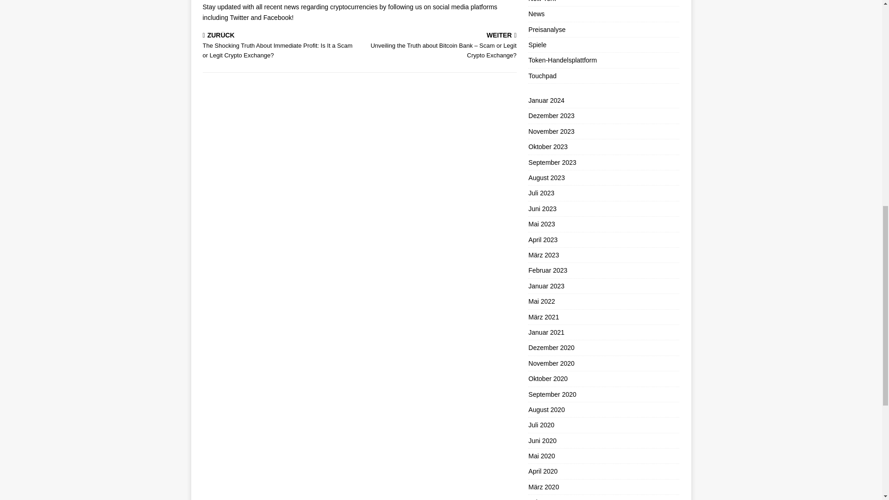 This screenshot has width=889, height=500. Describe the element at coordinates (603, 116) in the screenshot. I see `Dezember 2023` at that location.